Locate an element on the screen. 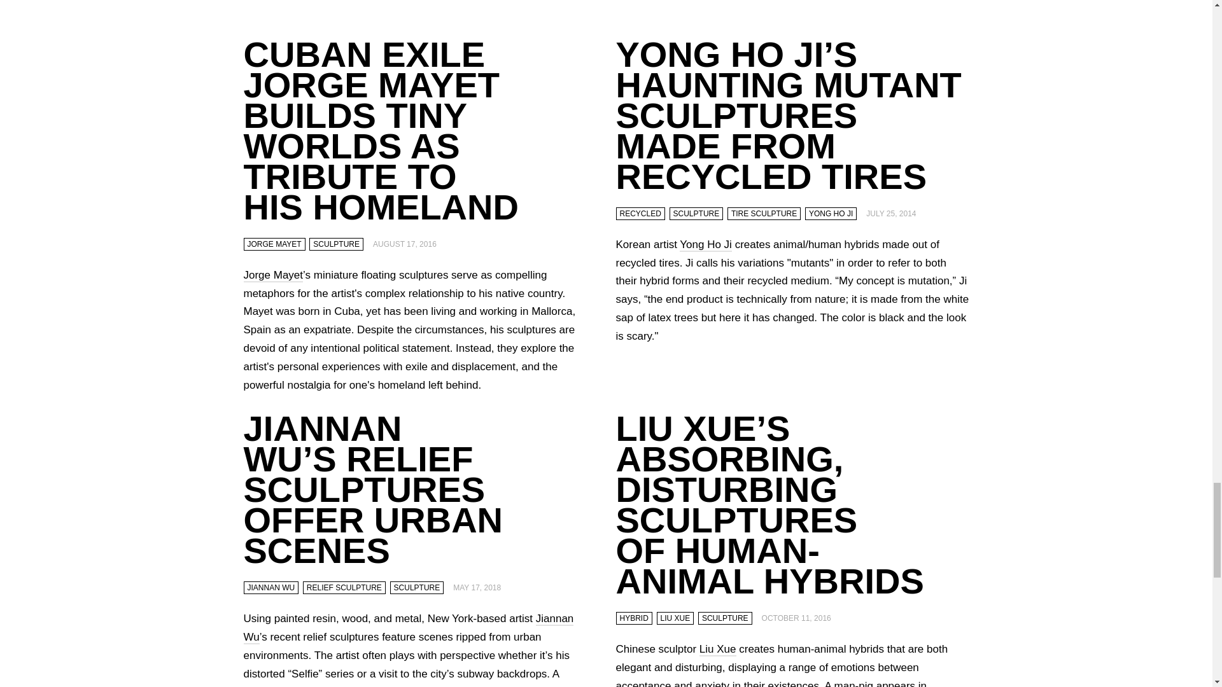 Image resolution: width=1222 pixels, height=687 pixels. JORGE MAYET is located at coordinates (274, 244).